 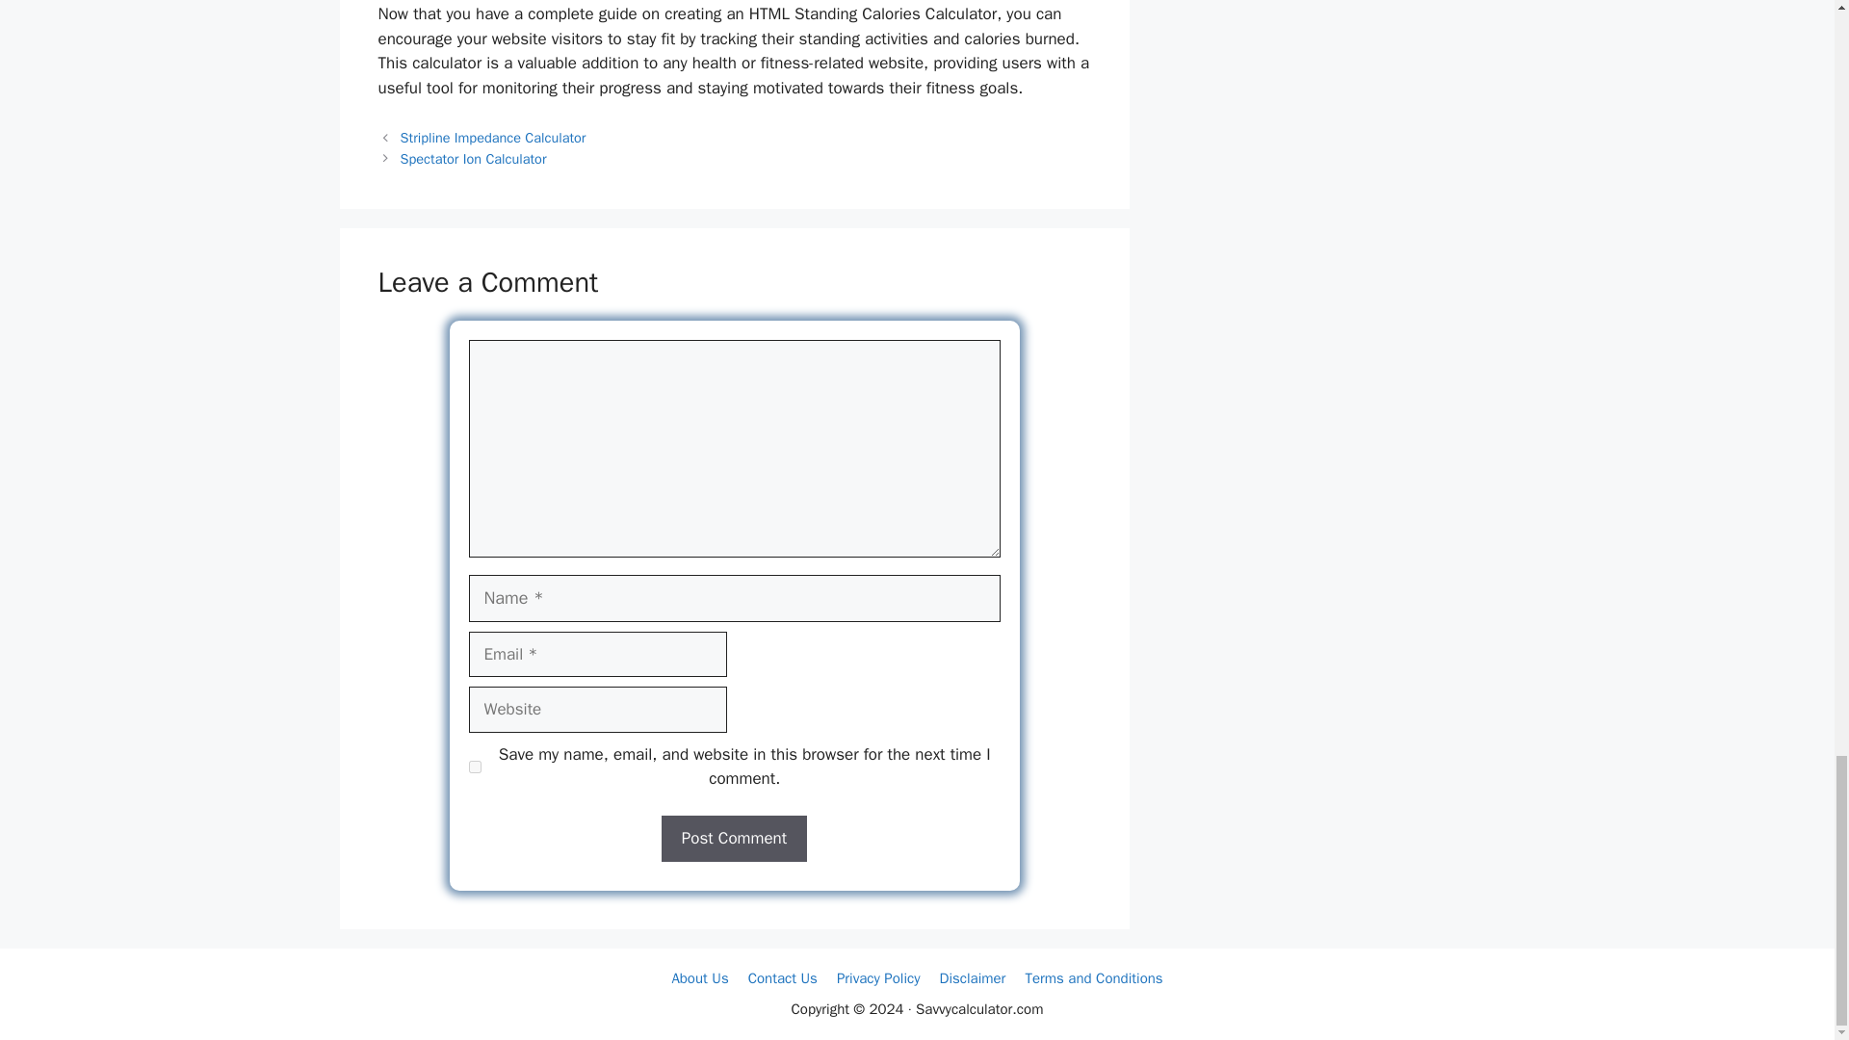 What do you see at coordinates (1093, 977) in the screenshot?
I see `Terms and Conditions` at bounding box center [1093, 977].